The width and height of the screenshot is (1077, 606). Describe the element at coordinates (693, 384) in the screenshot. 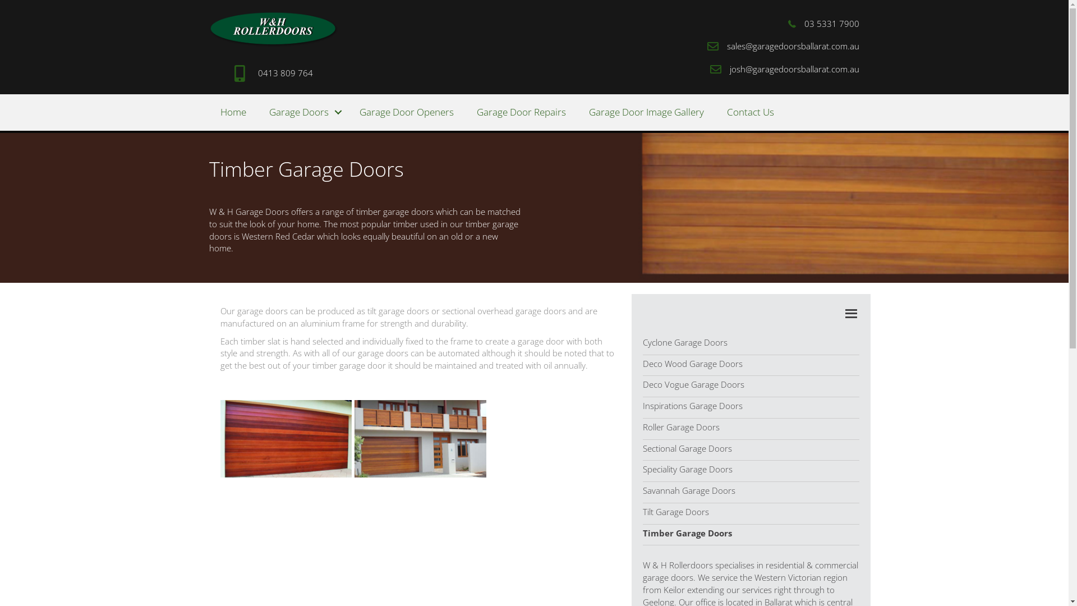

I see `Deco Vogue Garage Doors` at that location.